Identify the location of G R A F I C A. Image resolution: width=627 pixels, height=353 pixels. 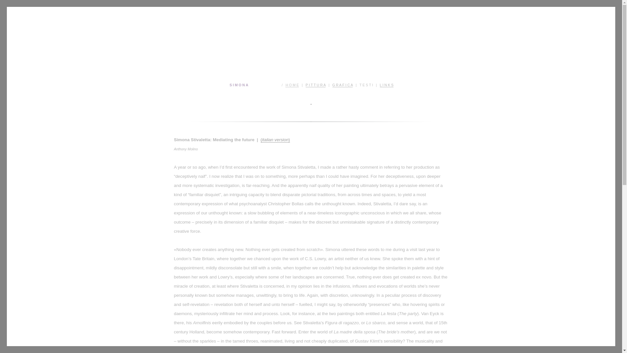
(342, 85).